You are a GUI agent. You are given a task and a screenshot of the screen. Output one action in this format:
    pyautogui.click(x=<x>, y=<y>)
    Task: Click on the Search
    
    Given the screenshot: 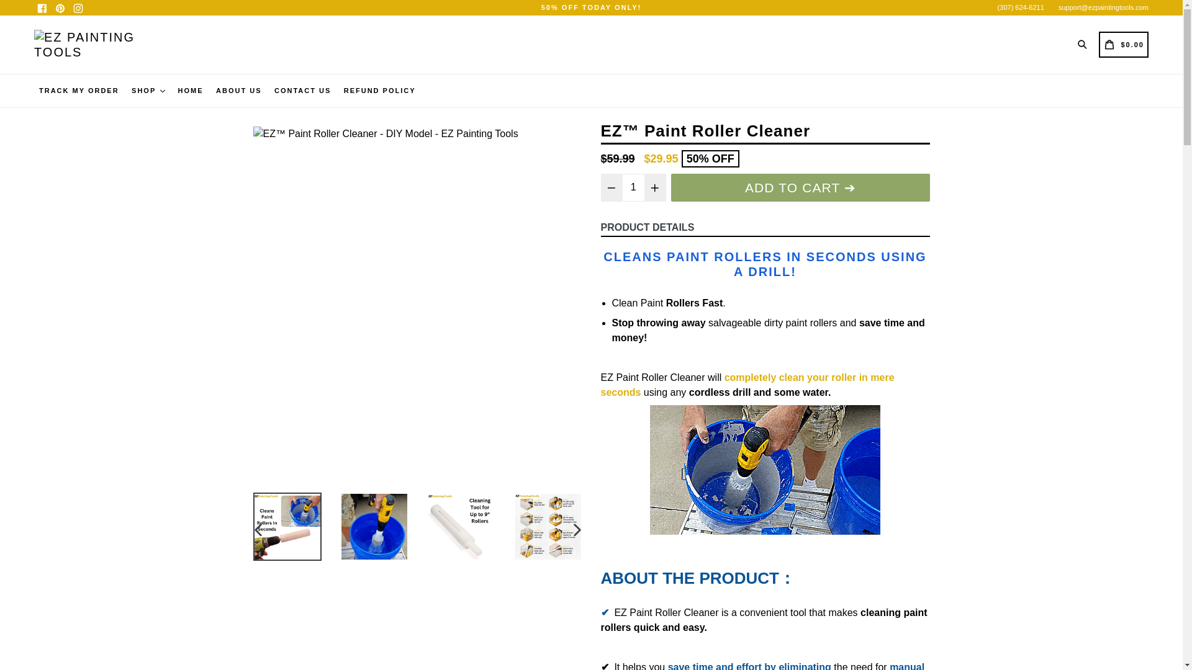 What is the action you would take?
    pyautogui.click(x=1084, y=43)
    